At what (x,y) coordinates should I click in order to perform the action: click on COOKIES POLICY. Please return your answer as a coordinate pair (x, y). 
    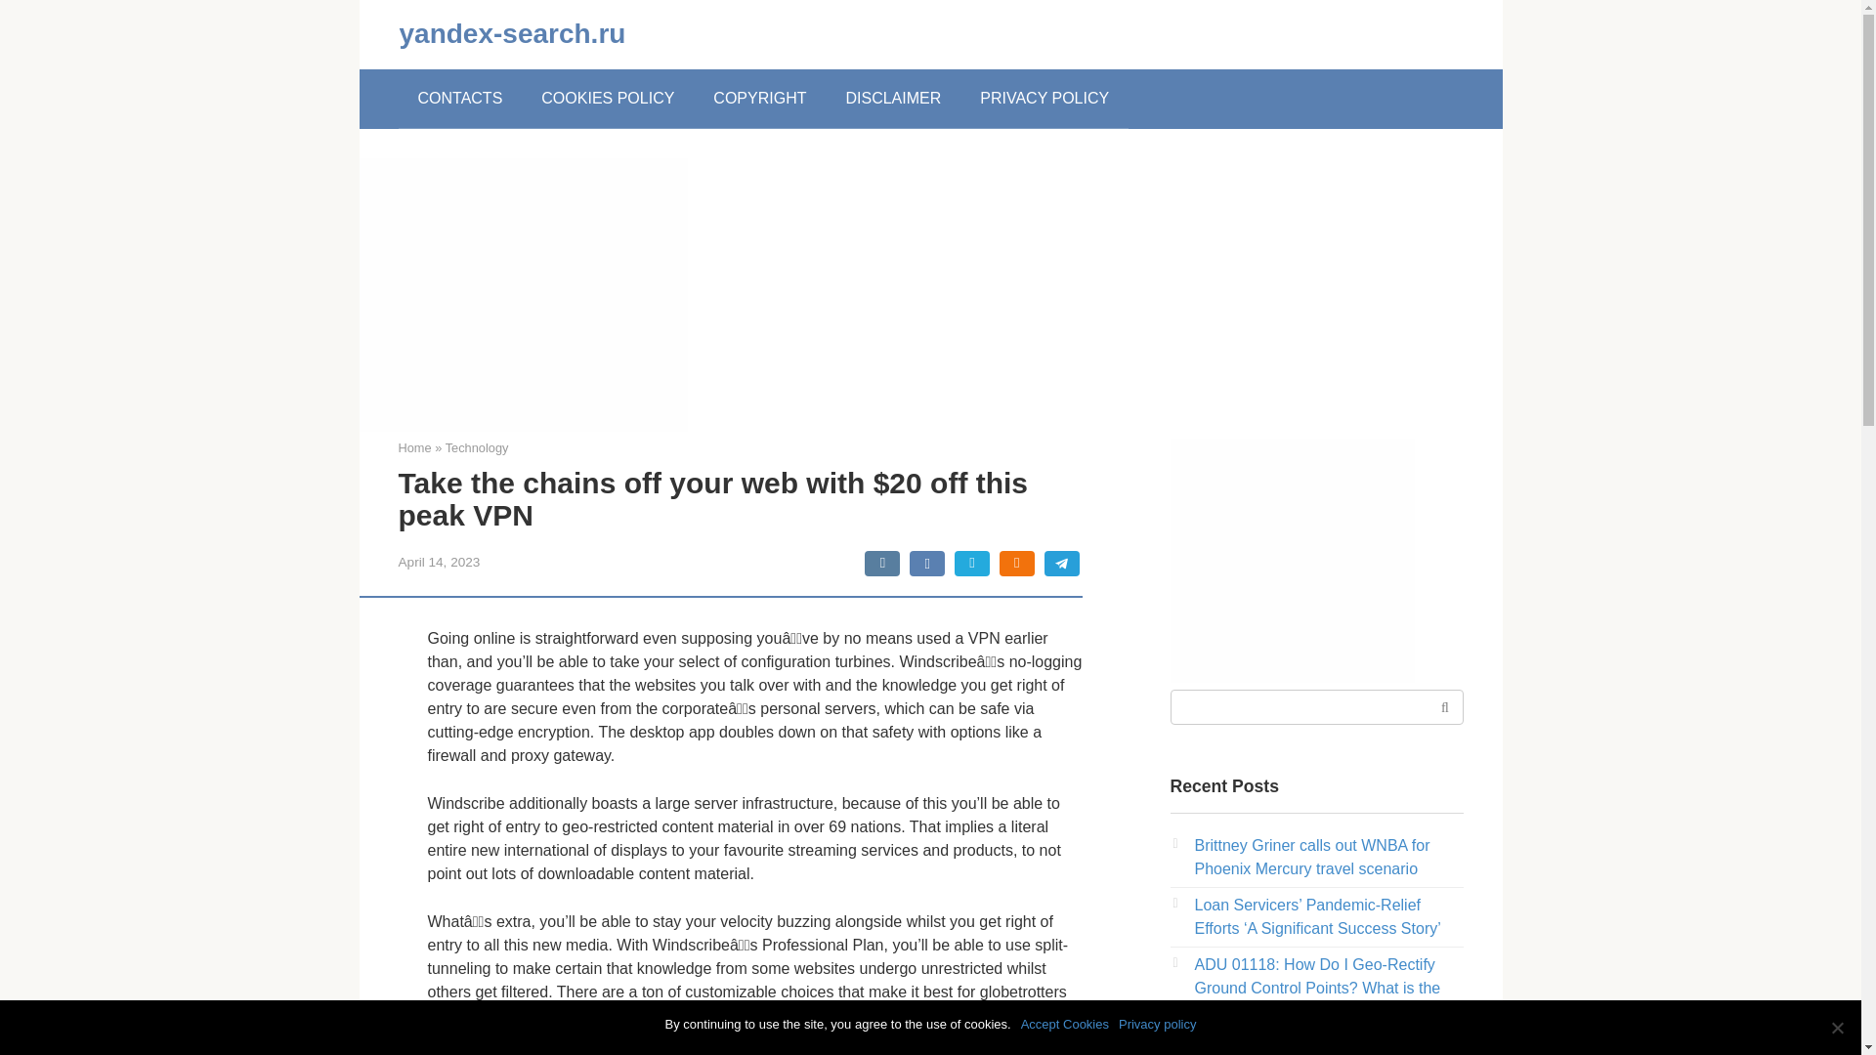
    Looking at the image, I should click on (608, 98).